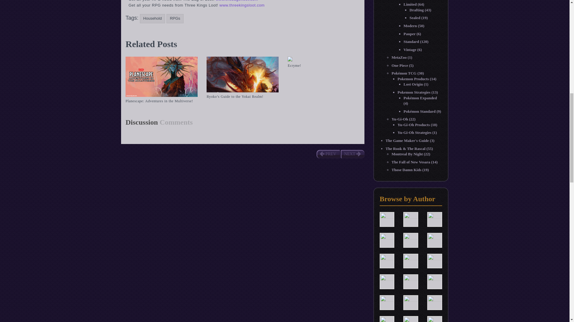 The height and width of the screenshot is (322, 574). I want to click on Eric Jeffrey Seltzer, so click(434, 240).